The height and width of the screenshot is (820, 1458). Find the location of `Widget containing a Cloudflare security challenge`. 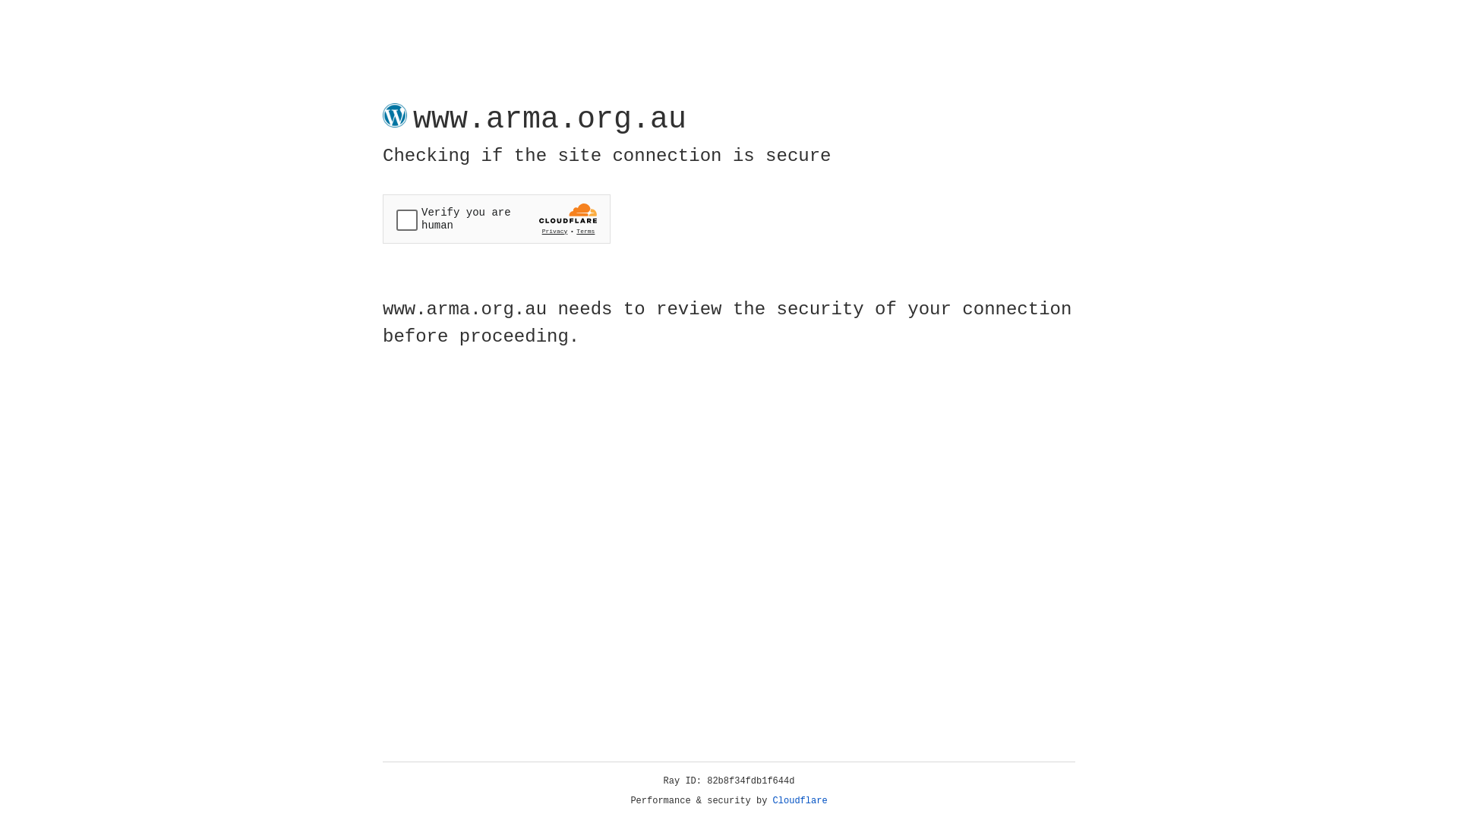

Widget containing a Cloudflare security challenge is located at coordinates (497, 219).